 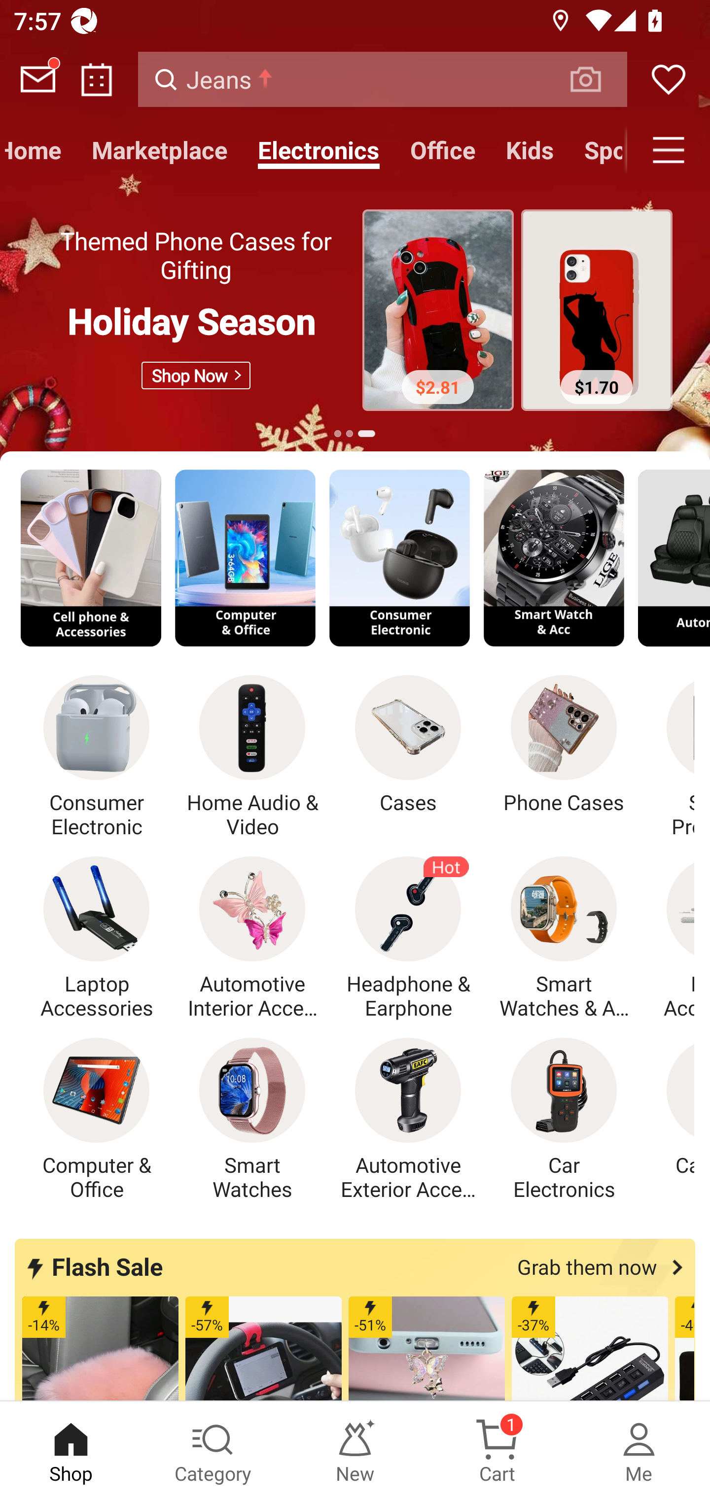 What do you see at coordinates (639, 1450) in the screenshot?
I see `Me` at bounding box center [639, 1450].